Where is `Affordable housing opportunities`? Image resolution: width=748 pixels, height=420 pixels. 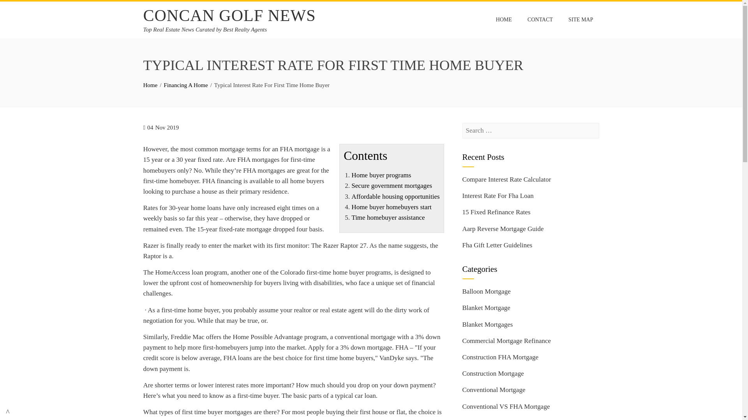 Affordable housing opportunities is located at coordinates (395, 196).